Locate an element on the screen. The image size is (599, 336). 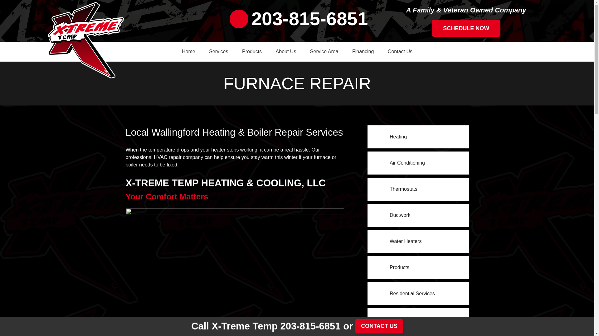
Services is located at coordinates (218, 51).